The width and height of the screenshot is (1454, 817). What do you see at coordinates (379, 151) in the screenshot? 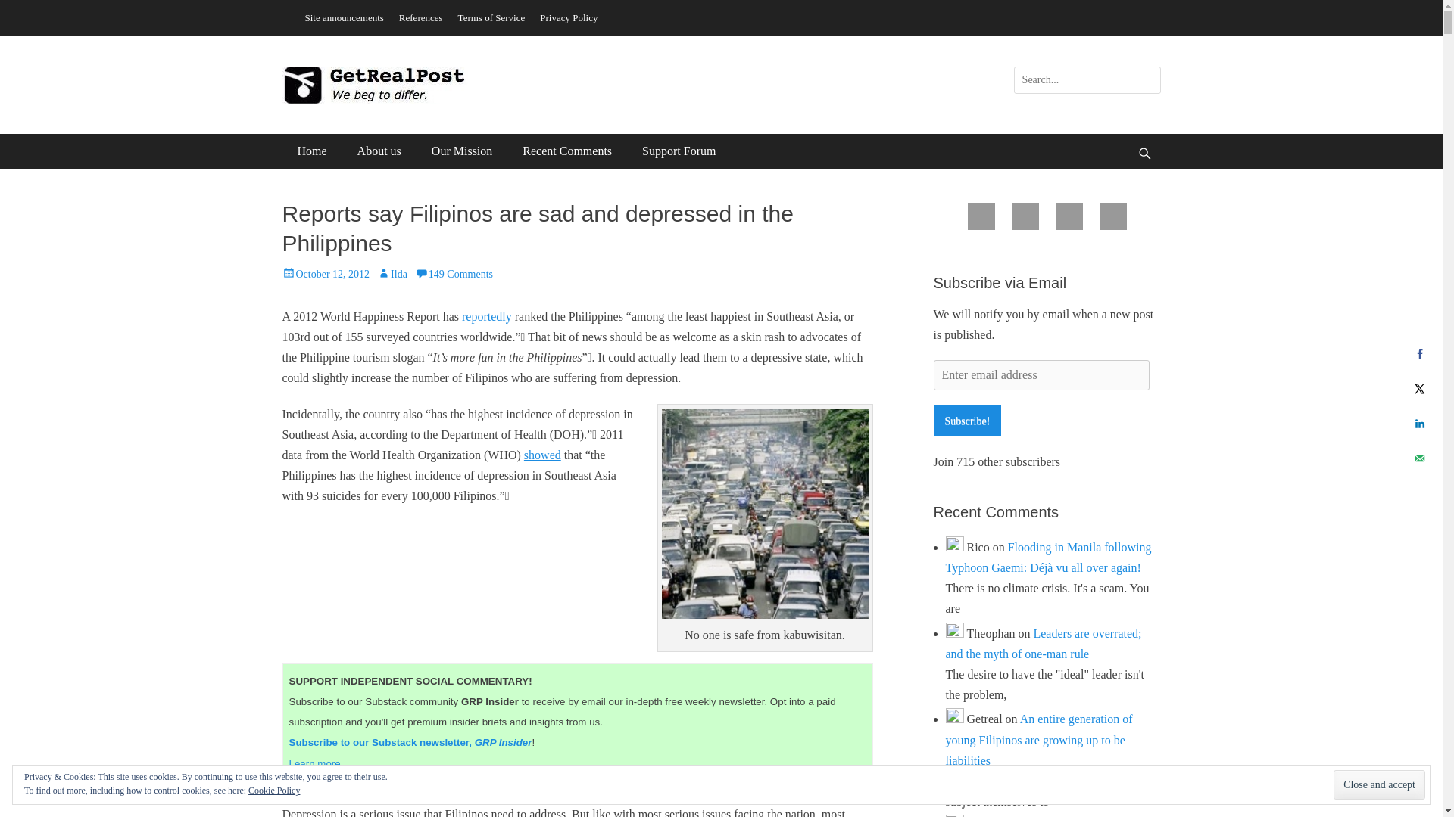
I see `About us` at bounding box center [379, 151].